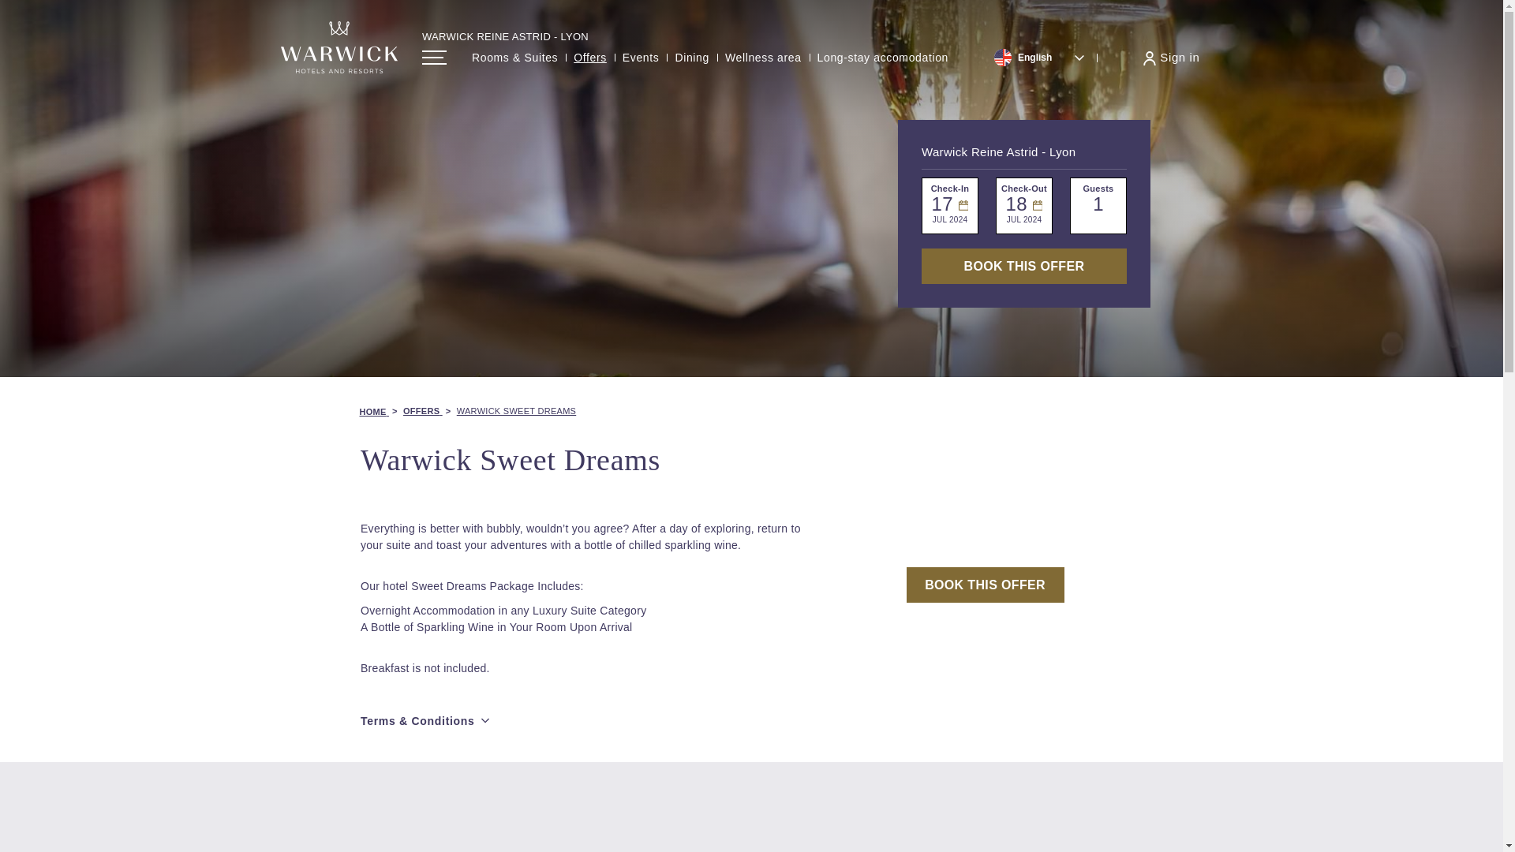 This screenshot has height=852, width=1515. What do you see at coordinates (641, 58) in the screenshot?
I see `Events` at bounding box center [641, 58].